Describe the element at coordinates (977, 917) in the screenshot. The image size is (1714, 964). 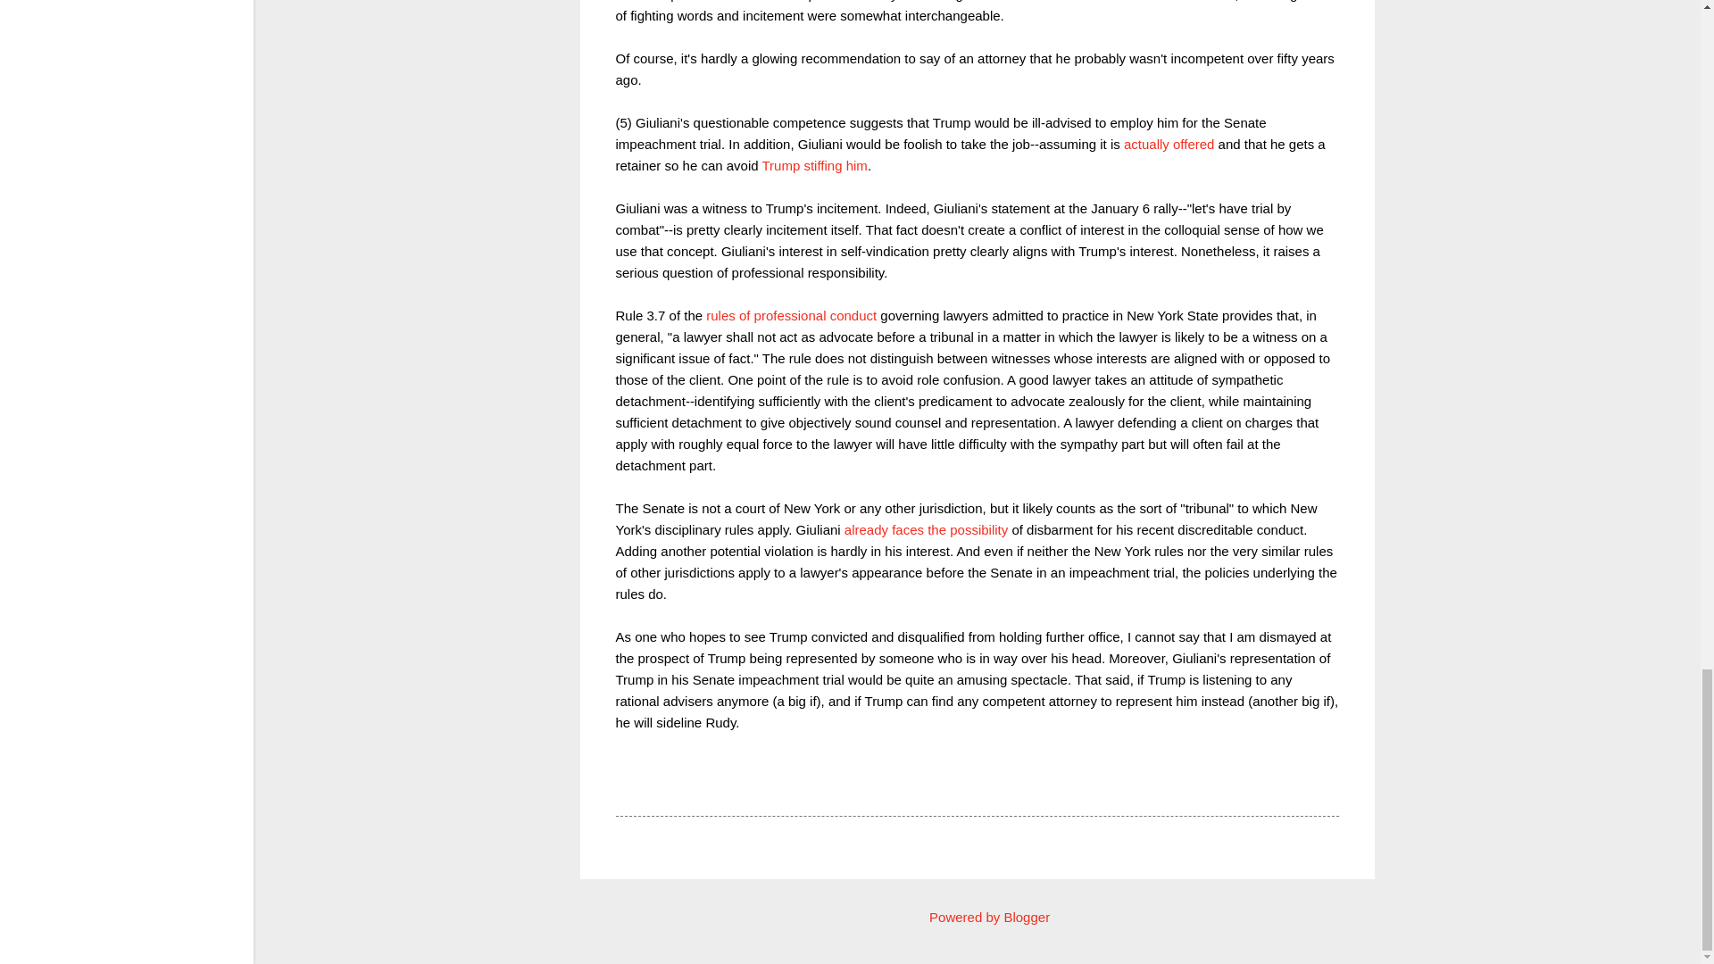
I see `Powered by Blogger` at that location.